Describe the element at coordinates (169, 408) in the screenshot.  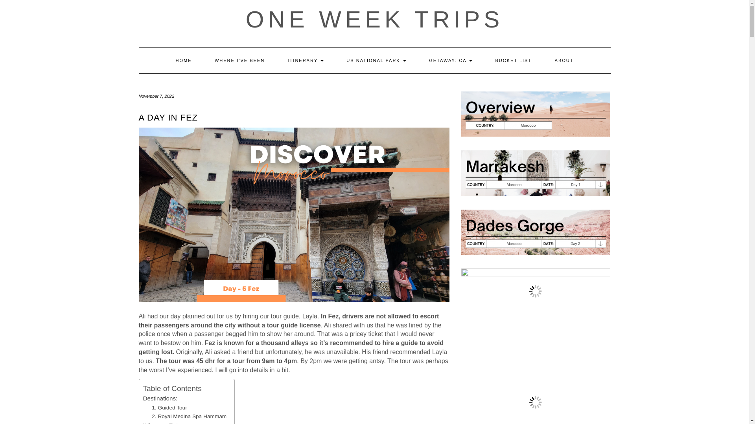
I see `1. Guided Tour` at that location.